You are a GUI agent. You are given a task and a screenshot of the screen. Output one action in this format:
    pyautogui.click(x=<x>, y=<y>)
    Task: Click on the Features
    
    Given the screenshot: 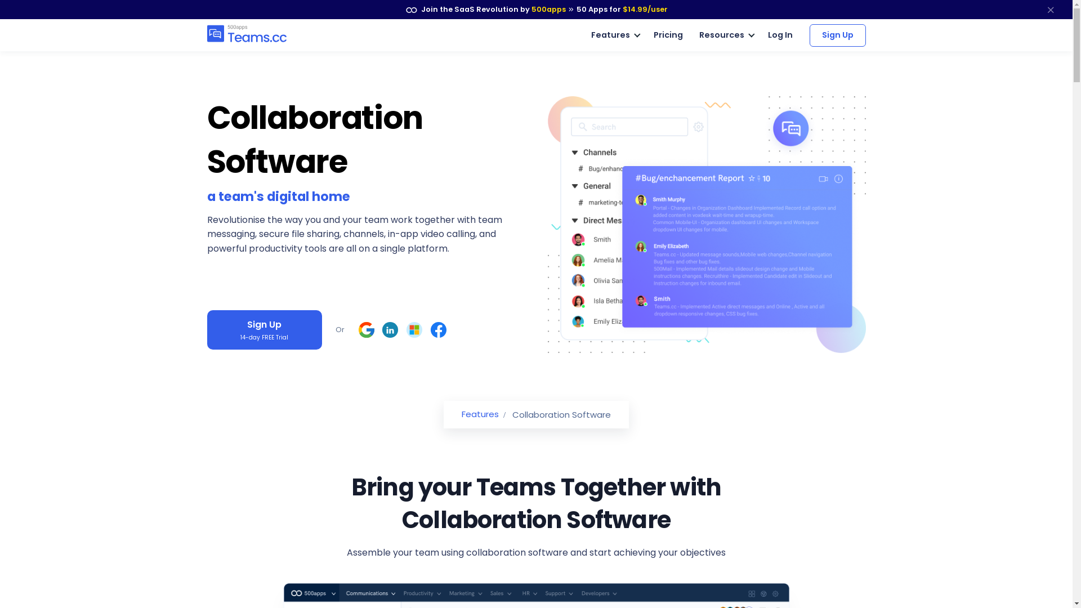 What is the action you would take?
    pyautogui.click(x=614, y=35)
    